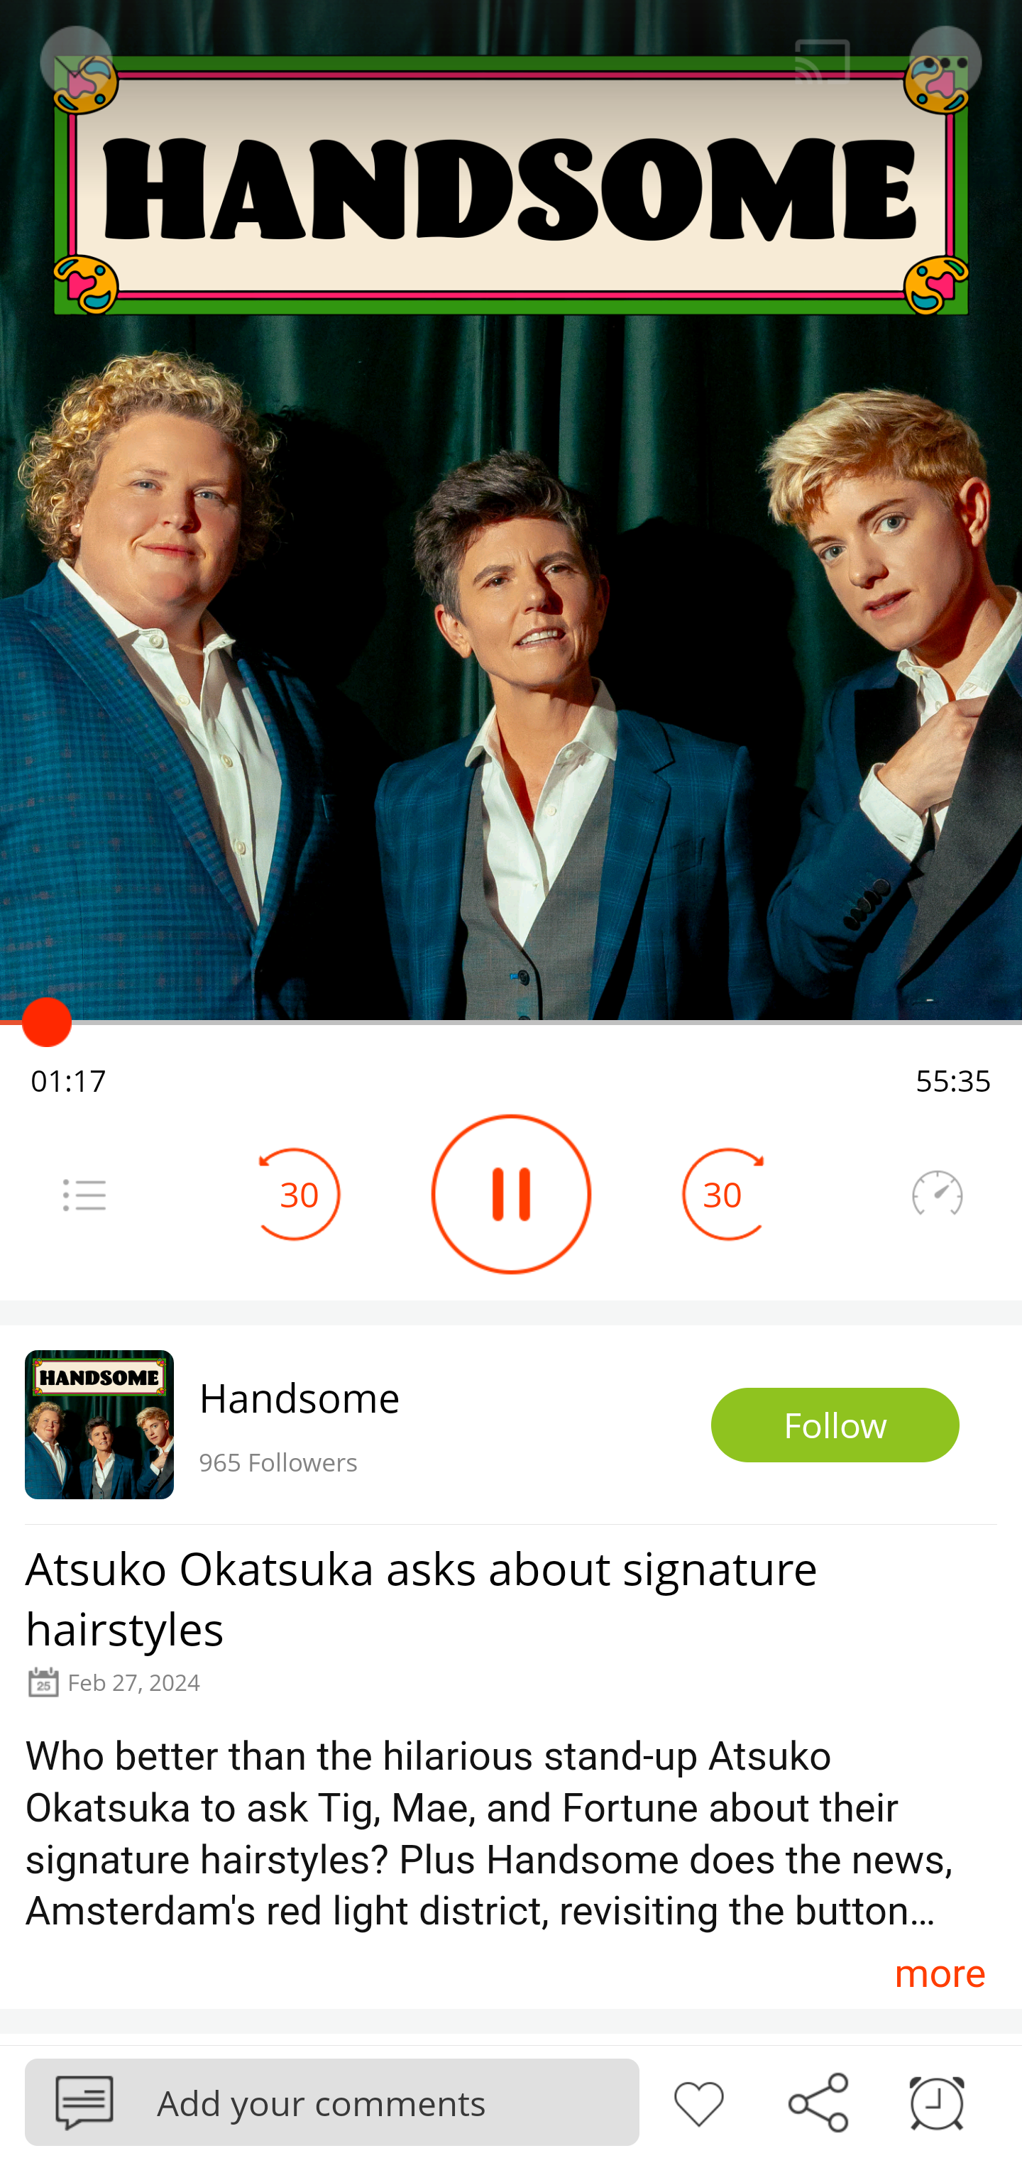  I want to click on Speedometer, so click(937, 1194).